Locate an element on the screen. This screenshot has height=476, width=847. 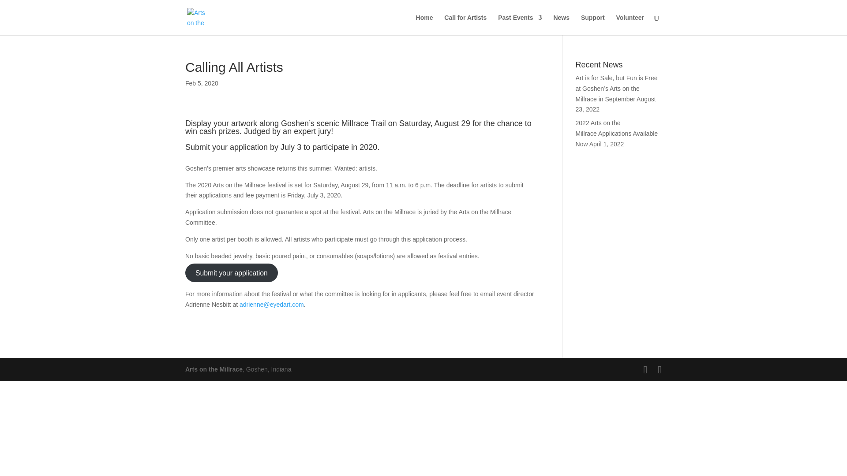
Support is located at coordinates (593, 25).